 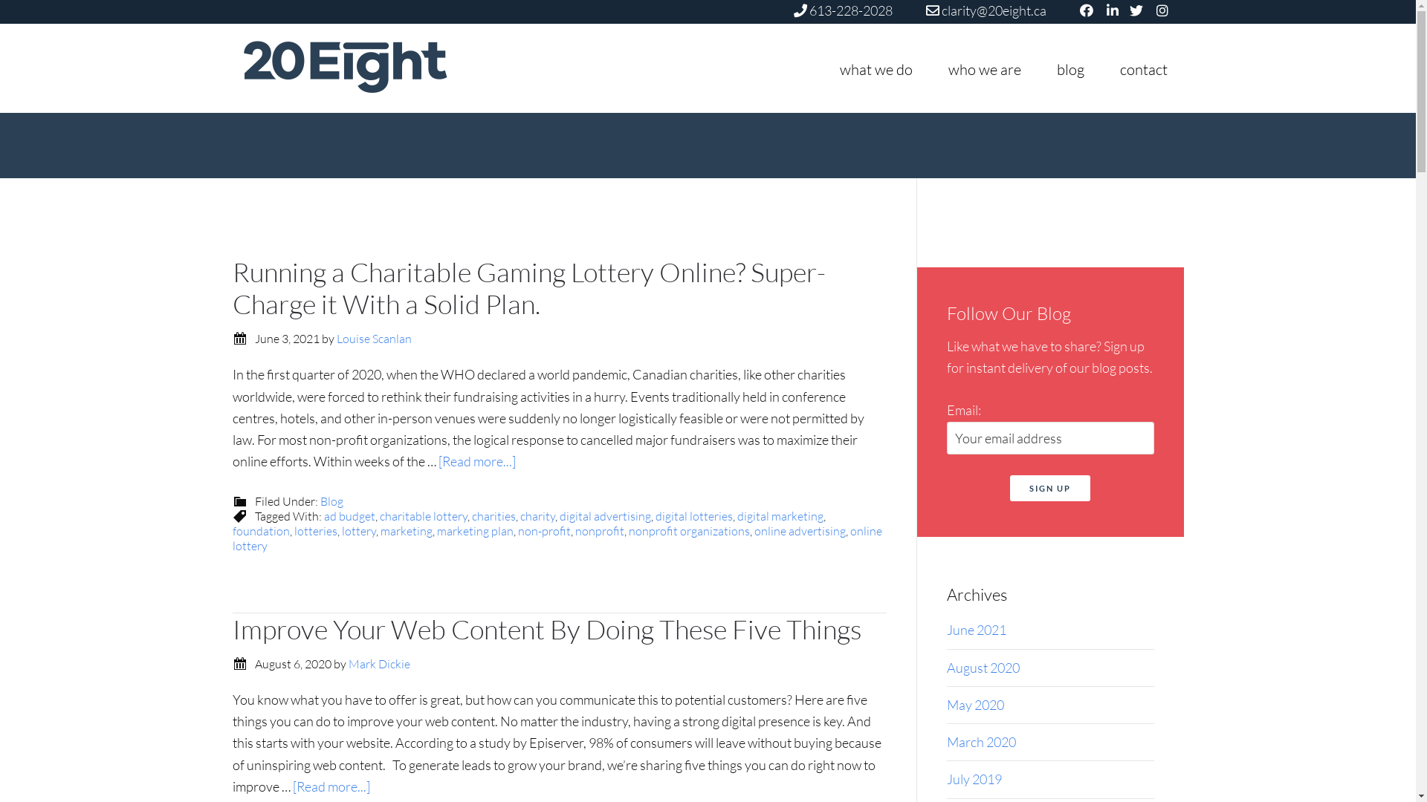 What do you see at coordinates (605, 516) in the screenshot?
I see `digital advertising` at bounding box center [605, 516].